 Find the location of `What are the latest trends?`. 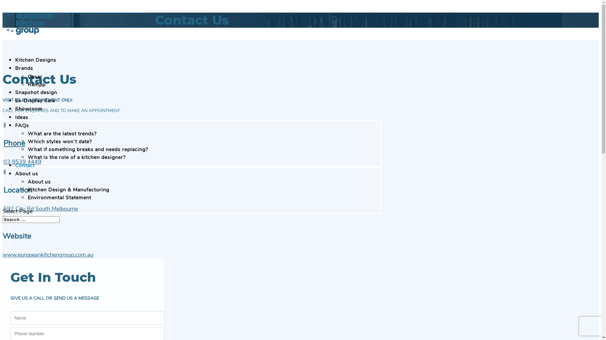

What are the latest trends? is located at coordinates (62, 134).